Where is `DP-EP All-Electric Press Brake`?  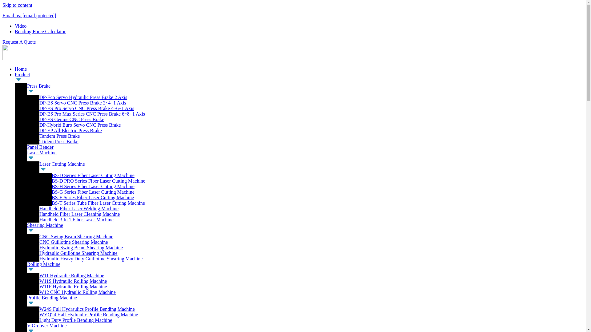
DP-EP All-Electric Press Brake is located at coordinates (70, 130).